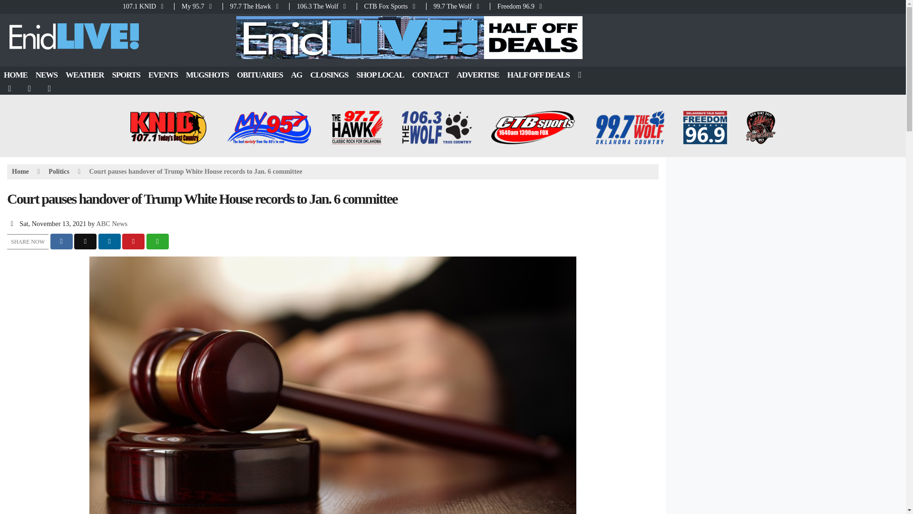  Describe the element at coordinates (30, 89) in the screenshot. I see `Follow us on X` at that location.